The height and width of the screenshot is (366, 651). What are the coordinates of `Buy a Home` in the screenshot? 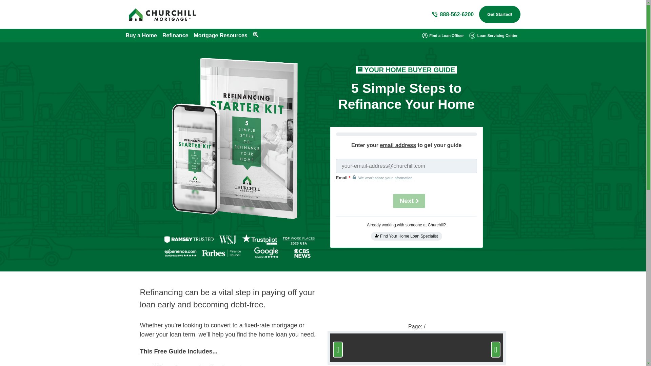 It's located at (141, 35).